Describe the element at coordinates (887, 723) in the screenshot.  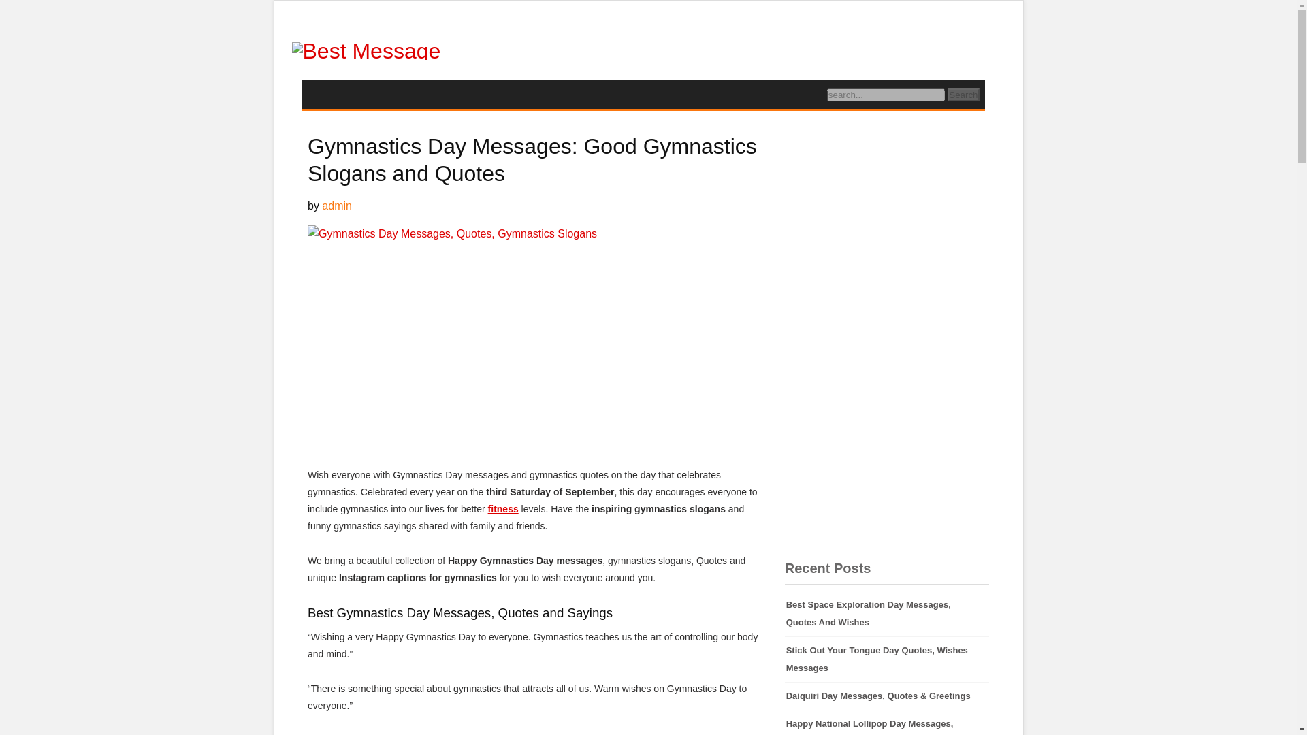
I see `Happy National Lollipop Day Messages, Wishes 2024` at that location.